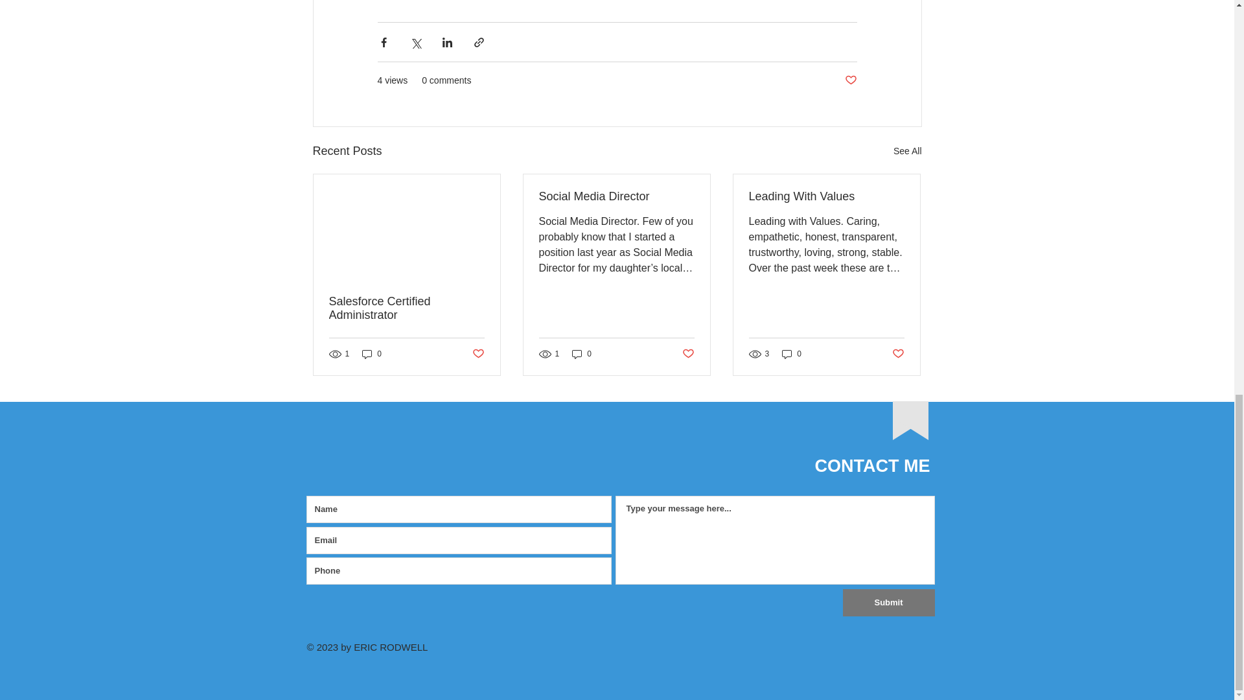  I want to click on Post not marked as liked, so click(850, 80).